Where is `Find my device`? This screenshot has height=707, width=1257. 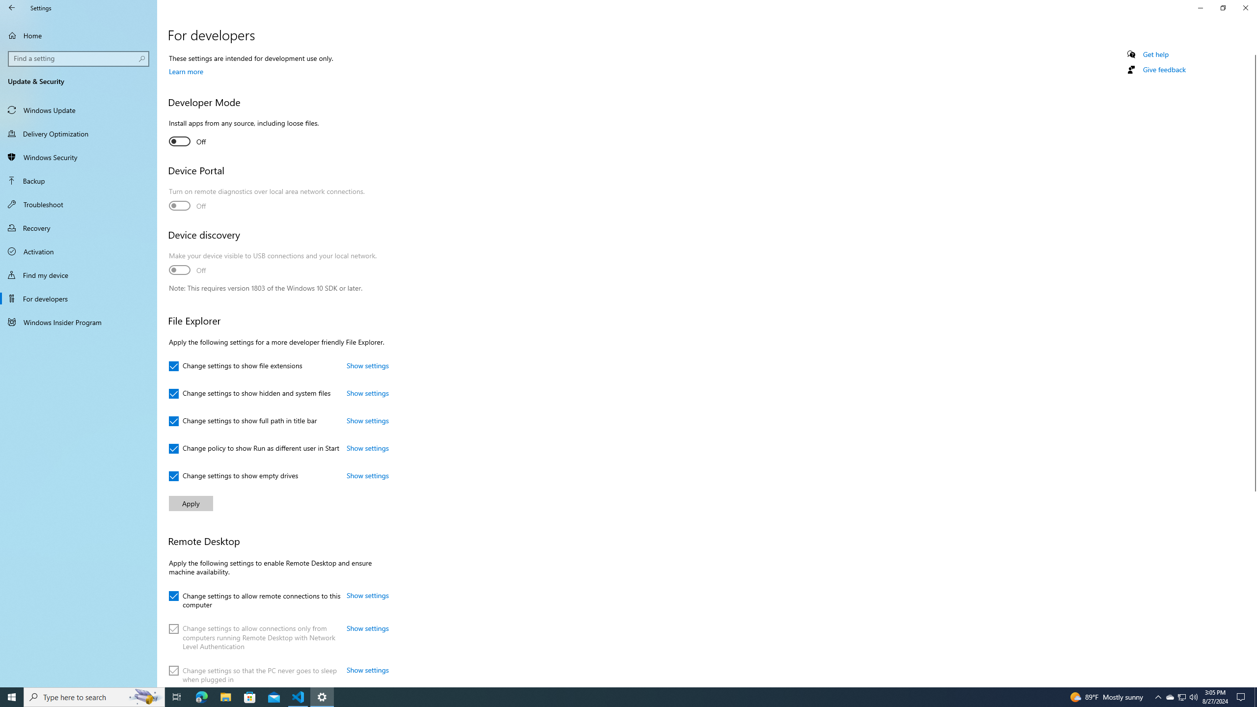 Find my device is located at coordinates (79, 275).